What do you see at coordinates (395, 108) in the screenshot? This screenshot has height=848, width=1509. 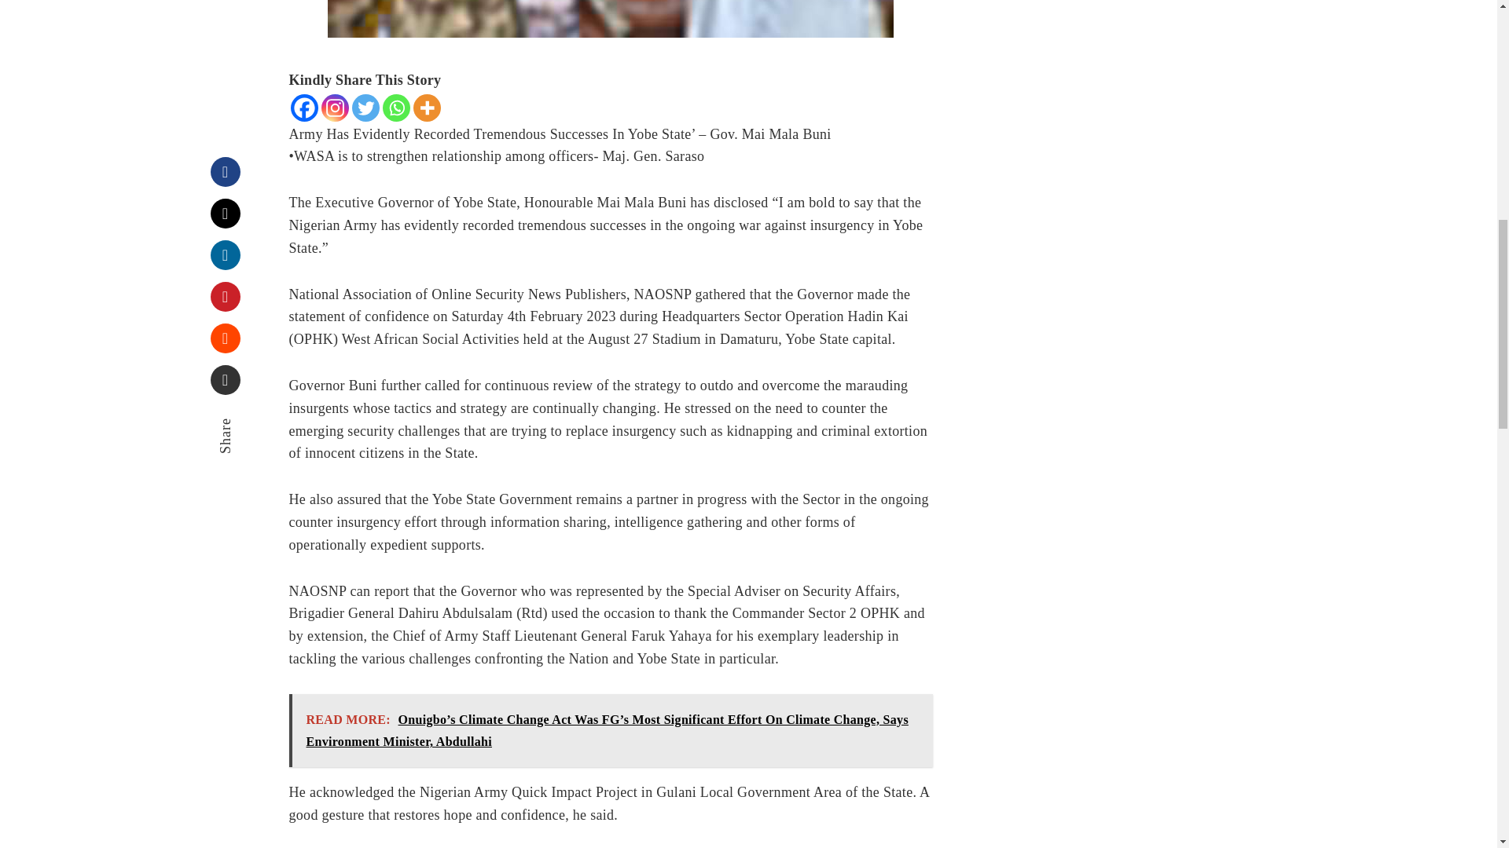 I see `Whatsapp` at bounding box center [395, 108].